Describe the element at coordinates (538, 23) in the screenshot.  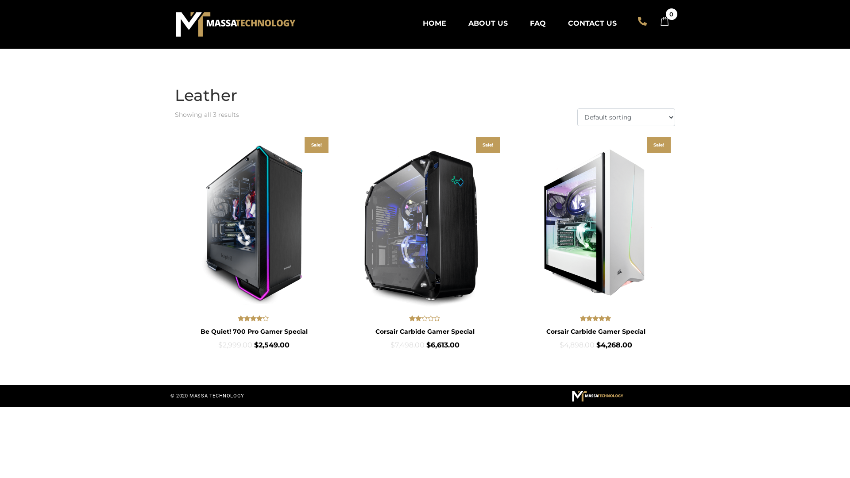
I see `FAQ` at that location.